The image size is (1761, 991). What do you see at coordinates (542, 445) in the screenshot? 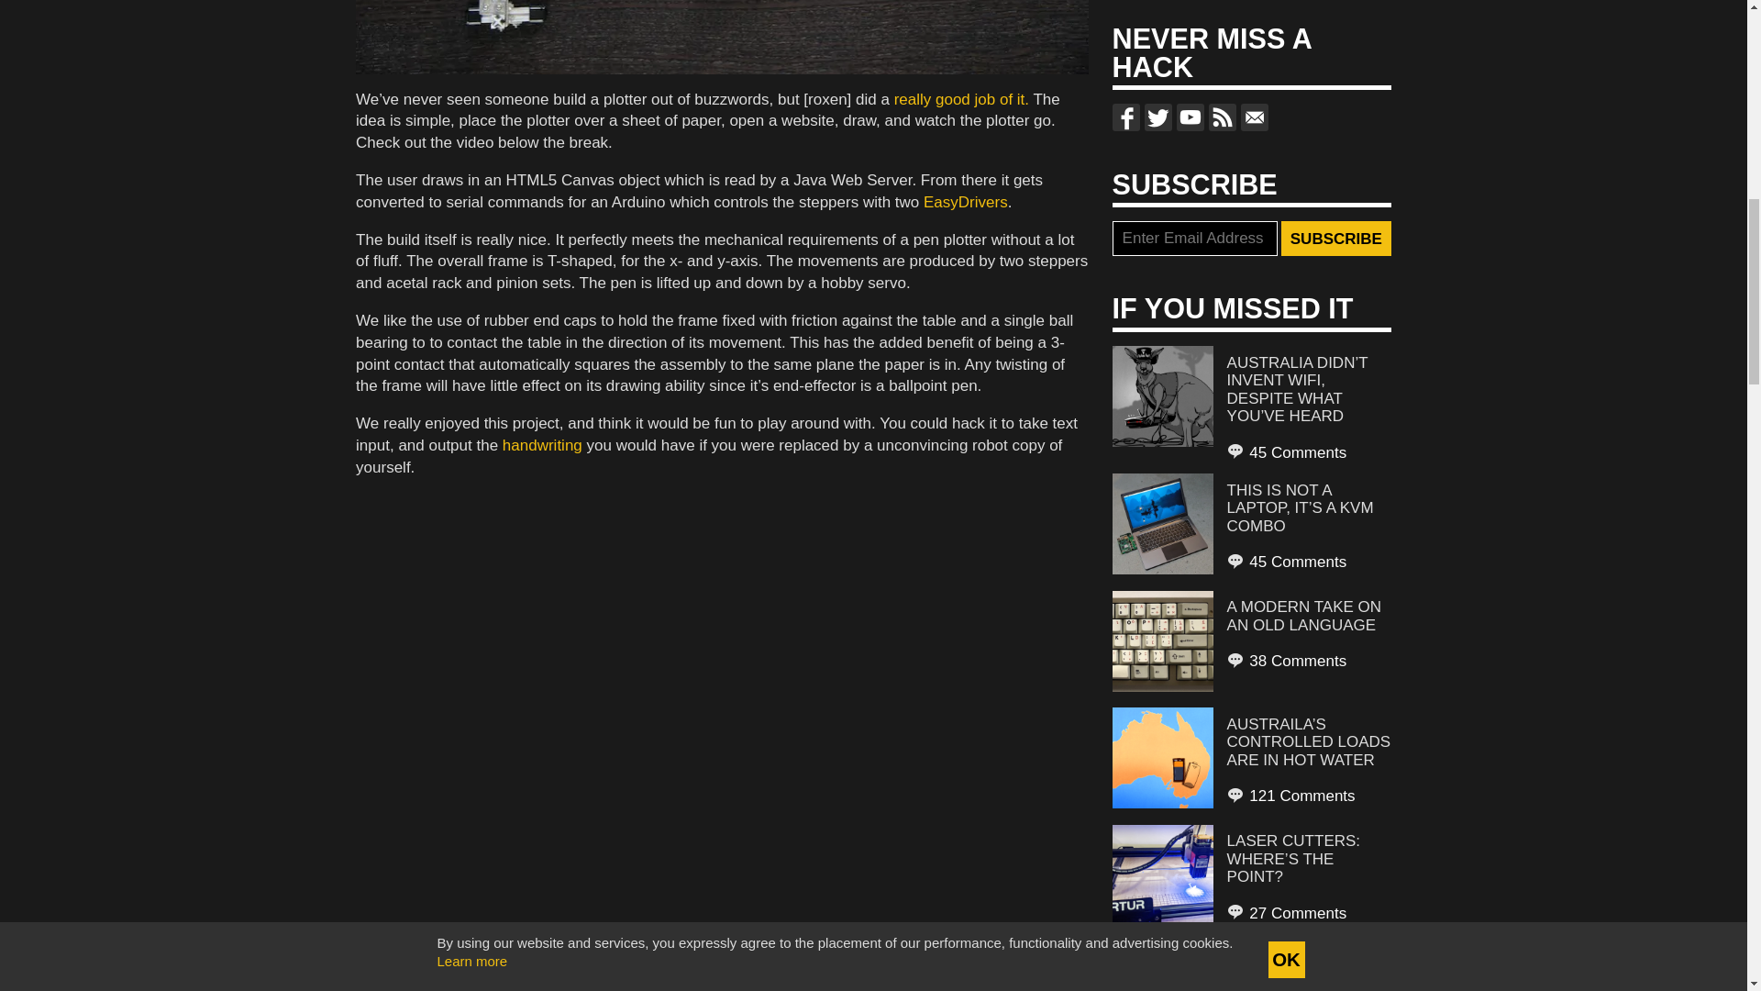
I see `handwriting` at bounding box center [542, 445].